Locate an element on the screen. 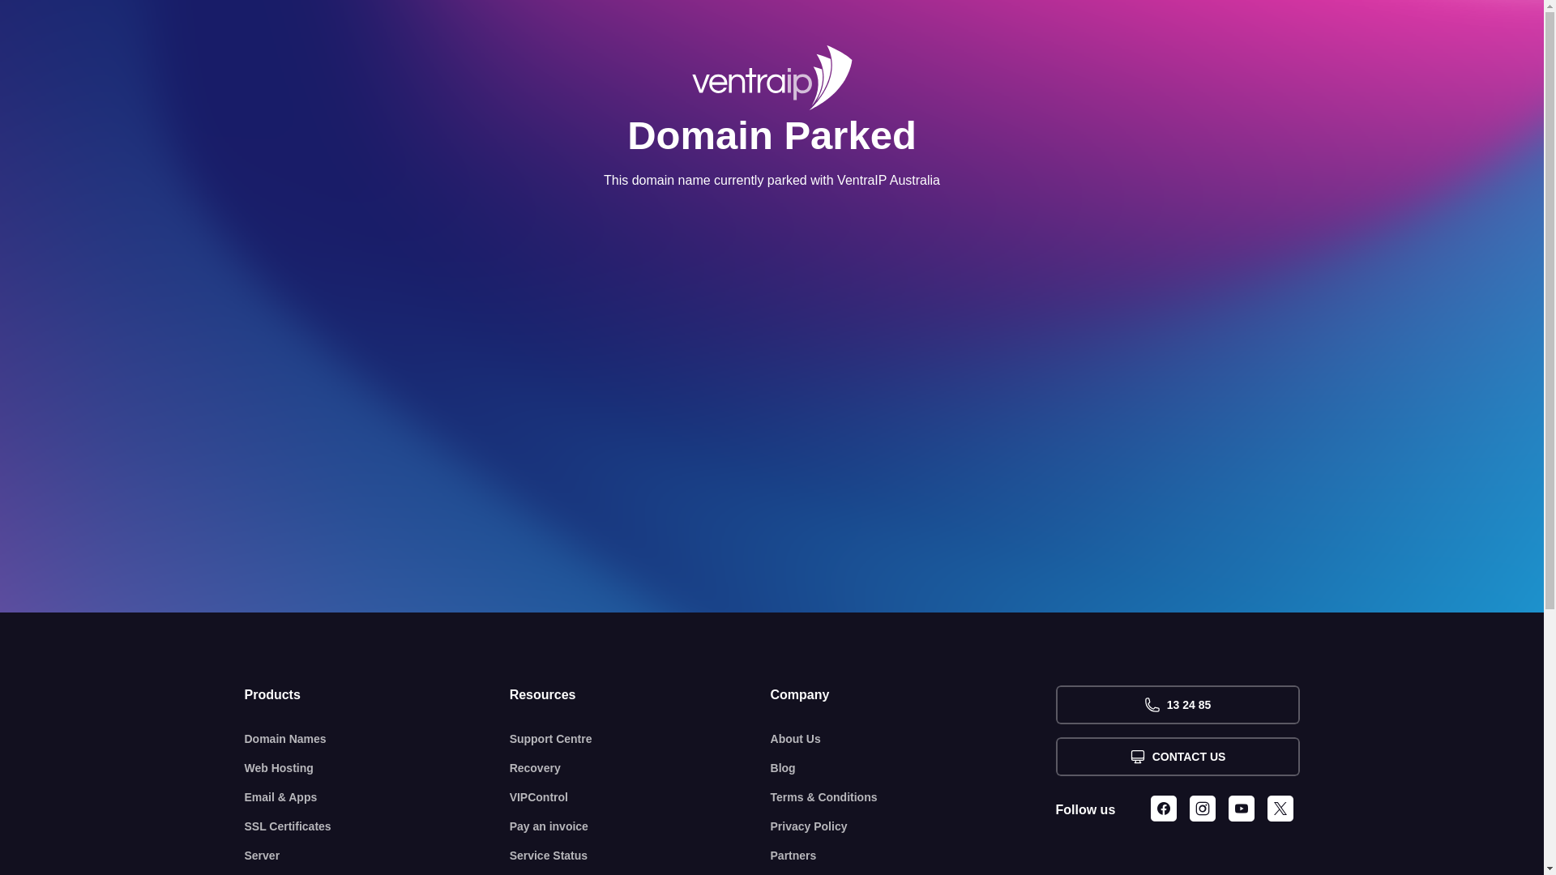 The height and width of the screenshot is (875, 1556). Privacy Policy is located at coordinates (913, 826).